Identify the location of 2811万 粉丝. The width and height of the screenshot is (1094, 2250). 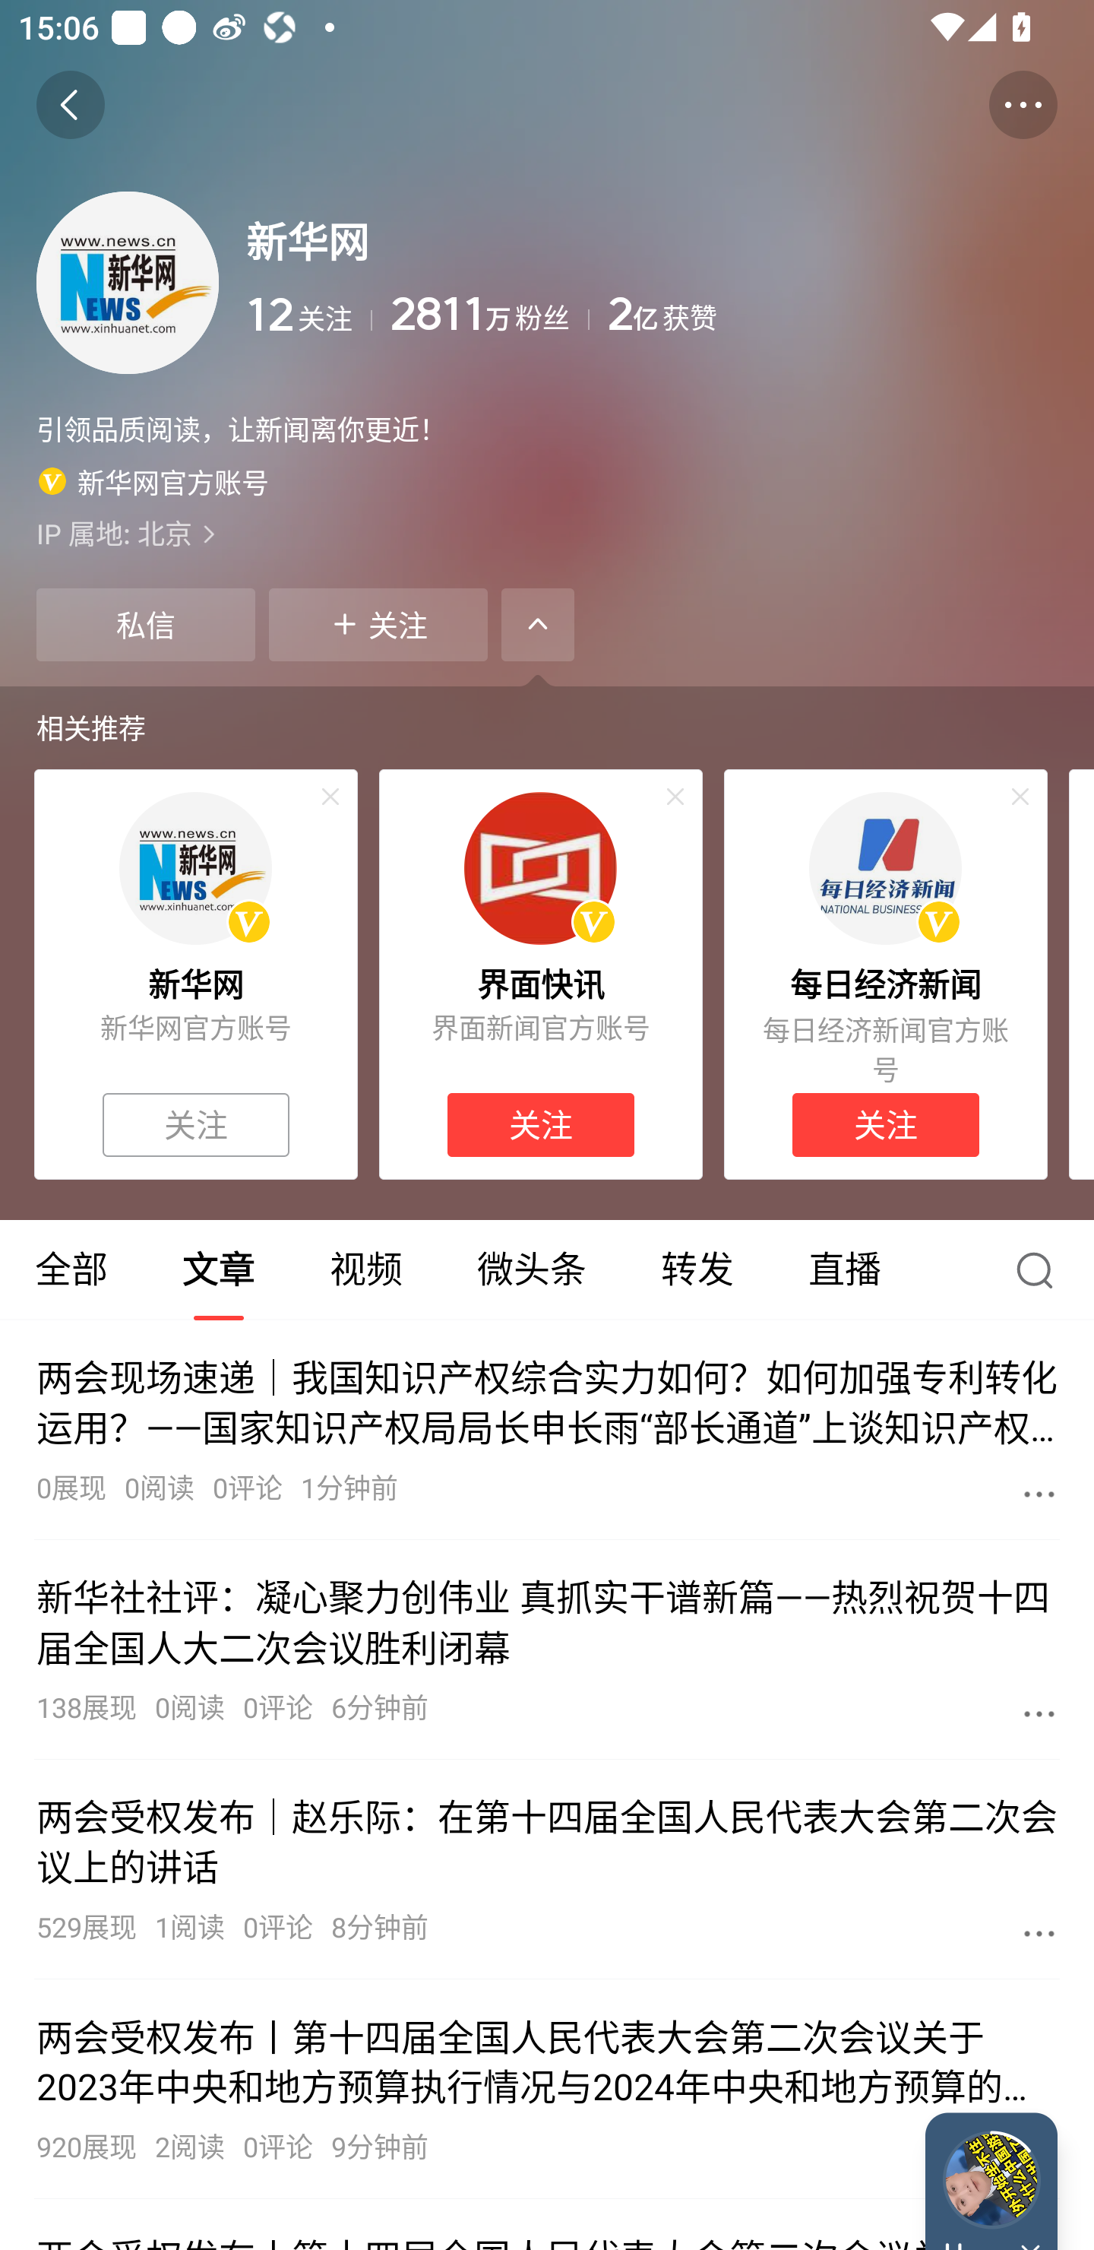
(489, 315).